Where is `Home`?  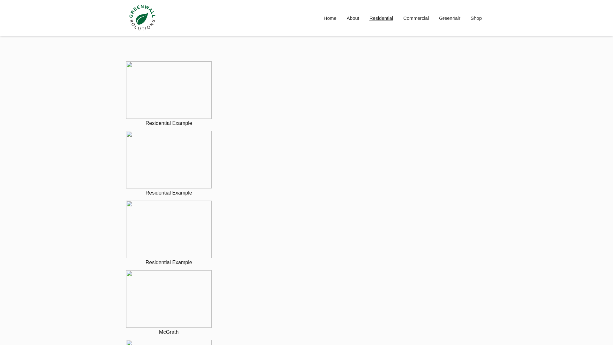
Home is located at coordinates (330, 18).